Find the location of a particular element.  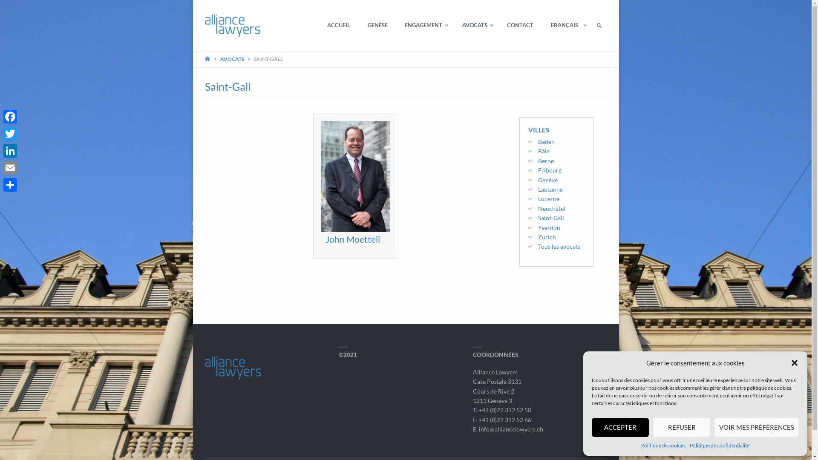

Alliance Lawyers is located at coordinates (233, 26).